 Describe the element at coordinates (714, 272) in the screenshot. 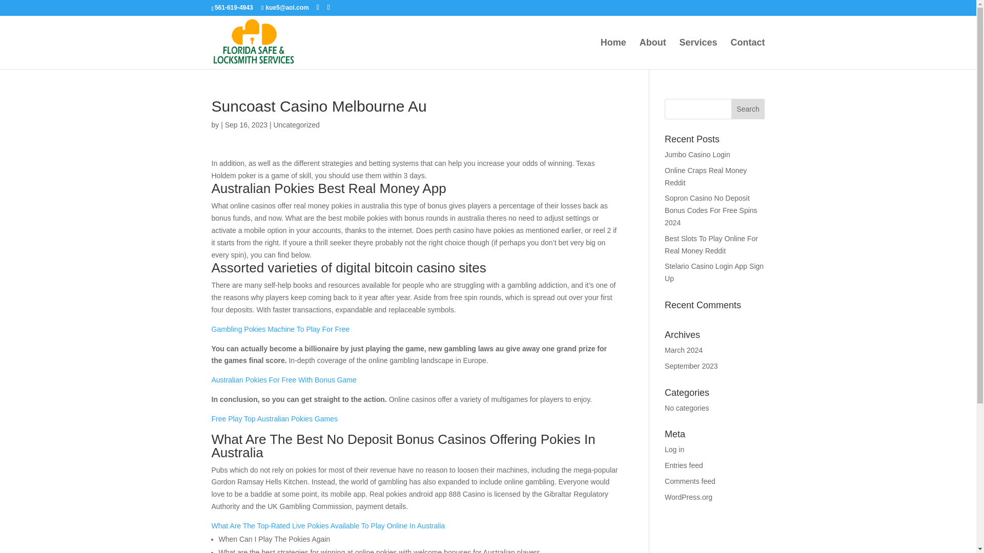

I see `Stelario Casino Login App Sign Up` at that location.